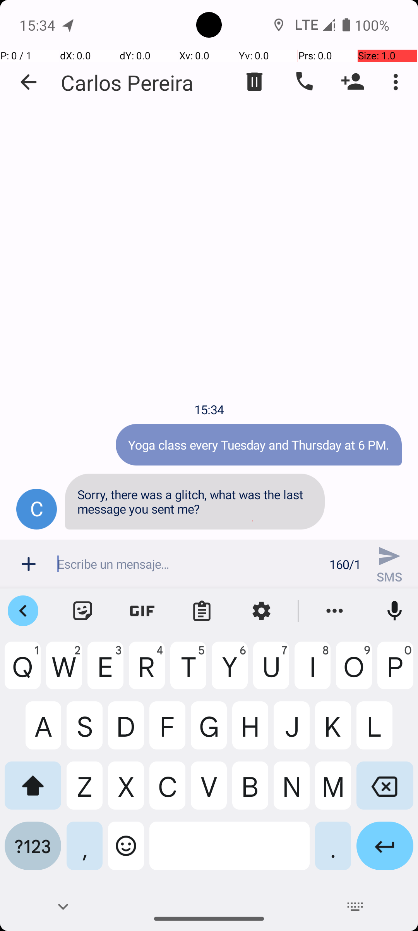 The image size is (418, 931). I want to click on Yoga class every Tuesday and Thursday at 6 PM., so click(259, 445).